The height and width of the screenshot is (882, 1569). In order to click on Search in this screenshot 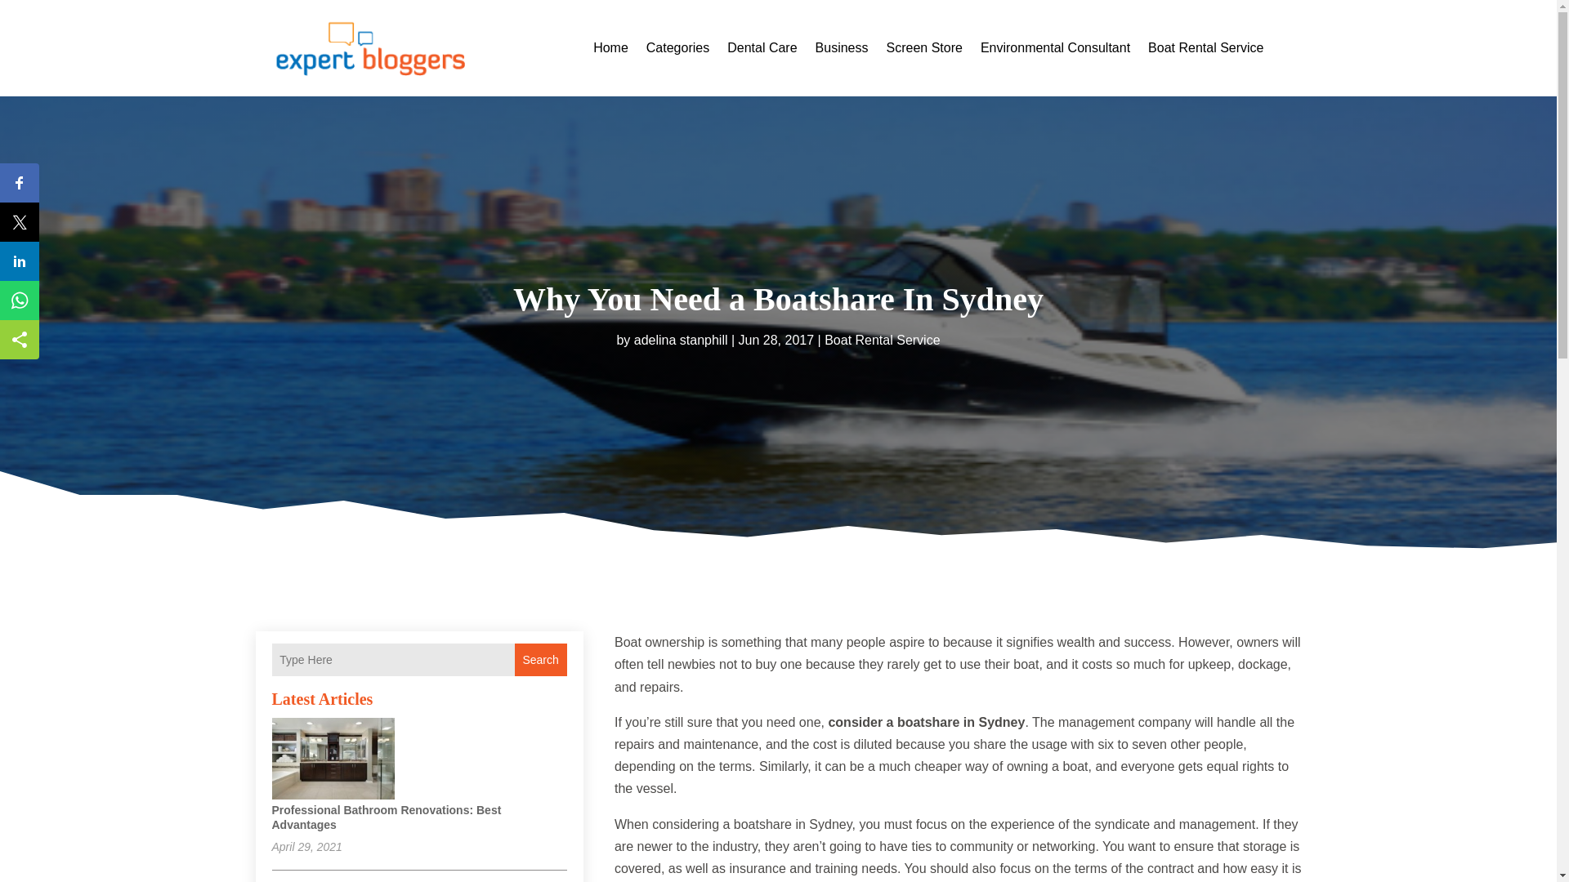, I will do `click(540, 660)`.